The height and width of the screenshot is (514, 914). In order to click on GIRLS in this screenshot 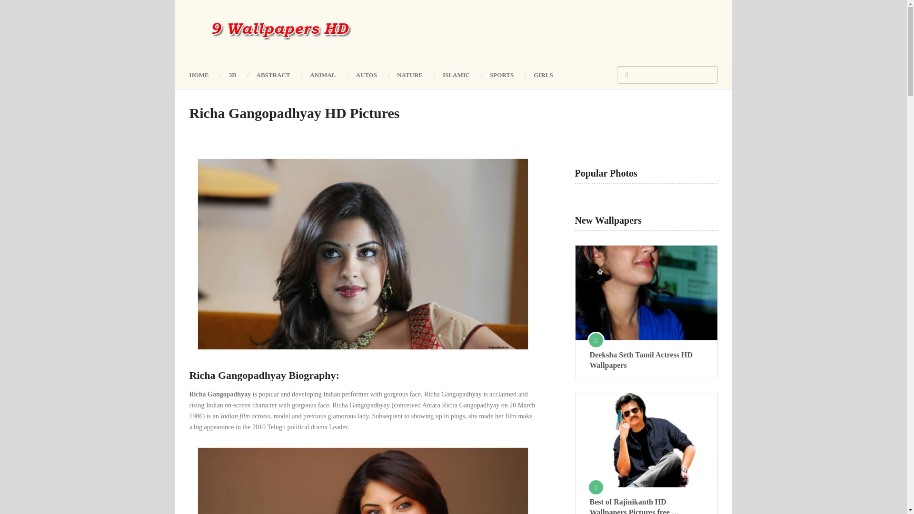, I will do `click(543, 74)`.